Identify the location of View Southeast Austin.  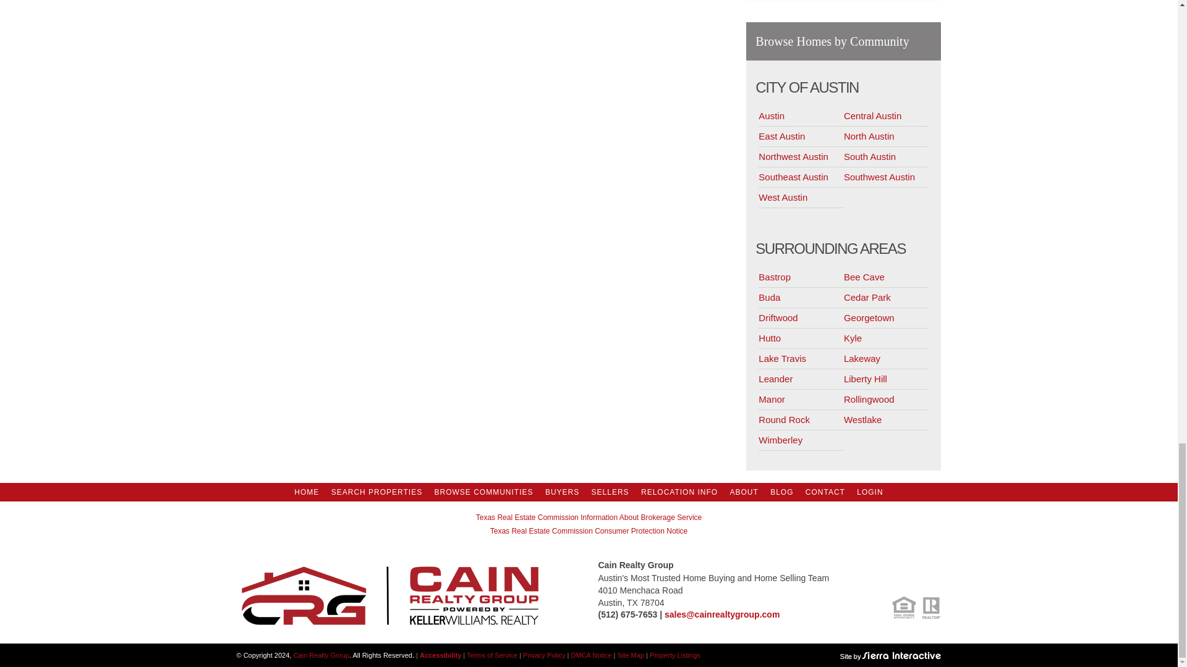
(801, 177).